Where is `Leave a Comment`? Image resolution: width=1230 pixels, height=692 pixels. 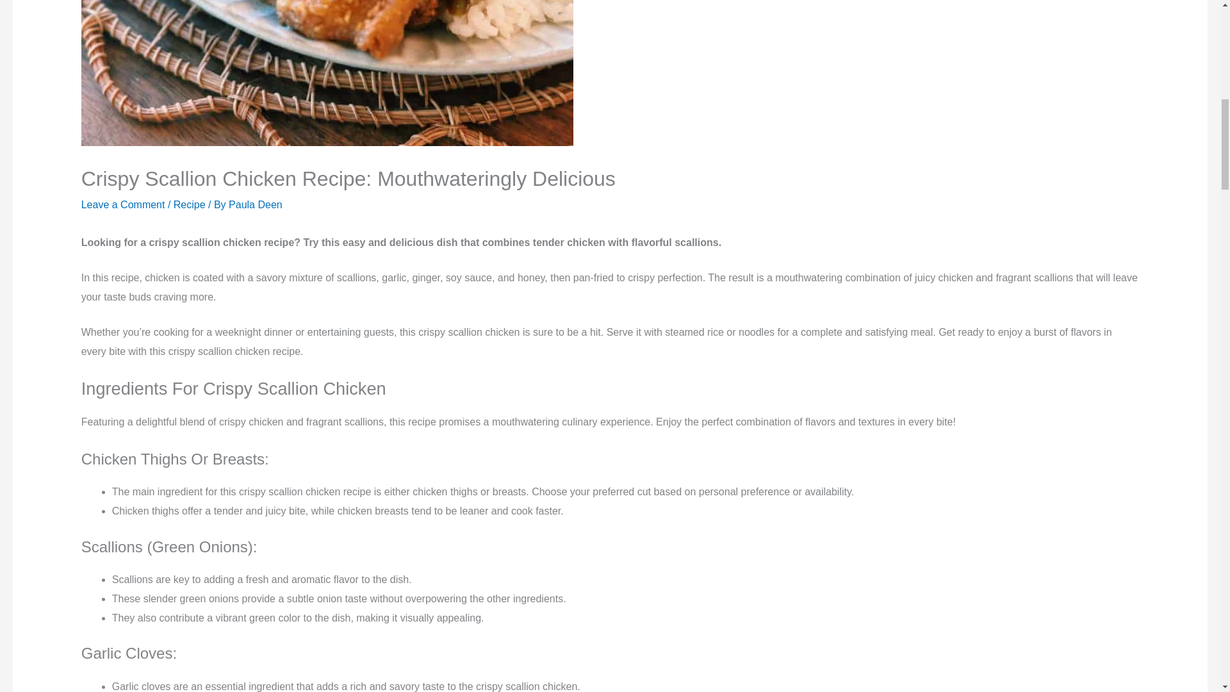 Leave a Comment is located at coordinates (123, 205).